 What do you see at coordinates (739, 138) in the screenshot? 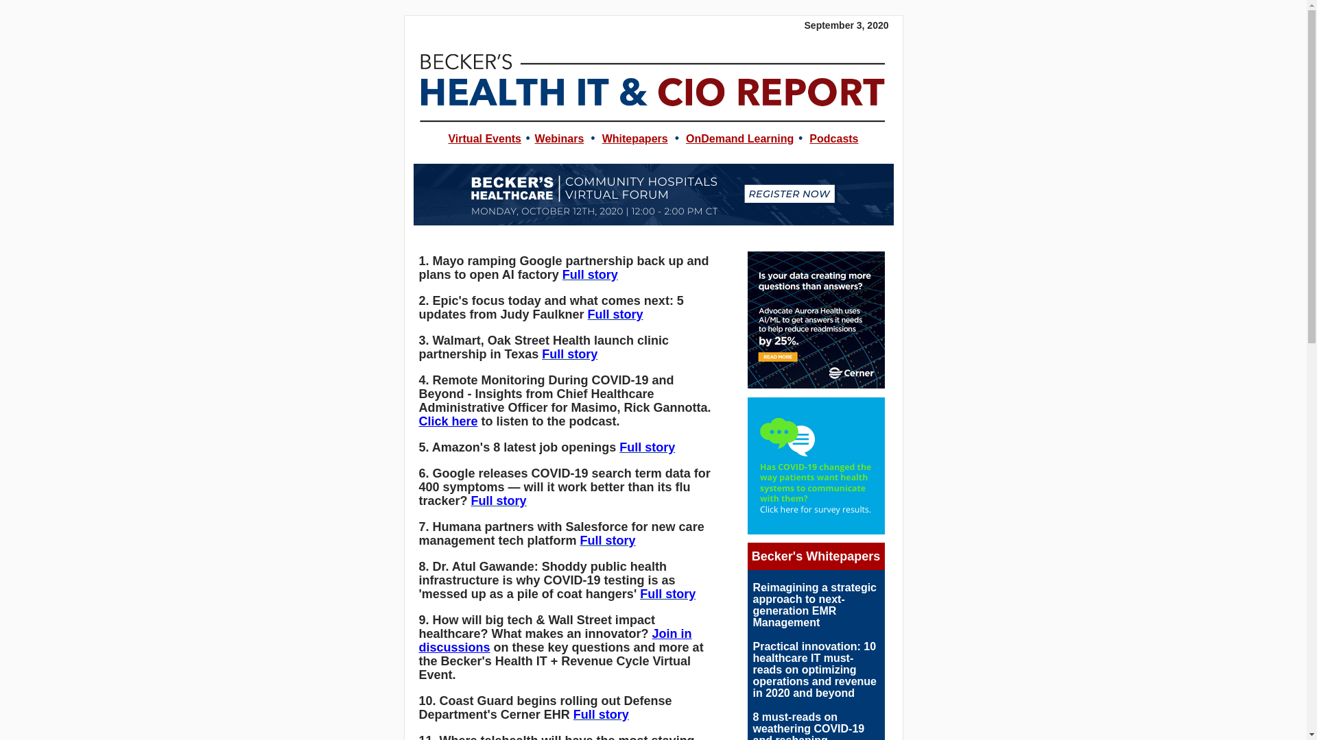
I see `OnDemand Learning` at bounding box center [739, 138].